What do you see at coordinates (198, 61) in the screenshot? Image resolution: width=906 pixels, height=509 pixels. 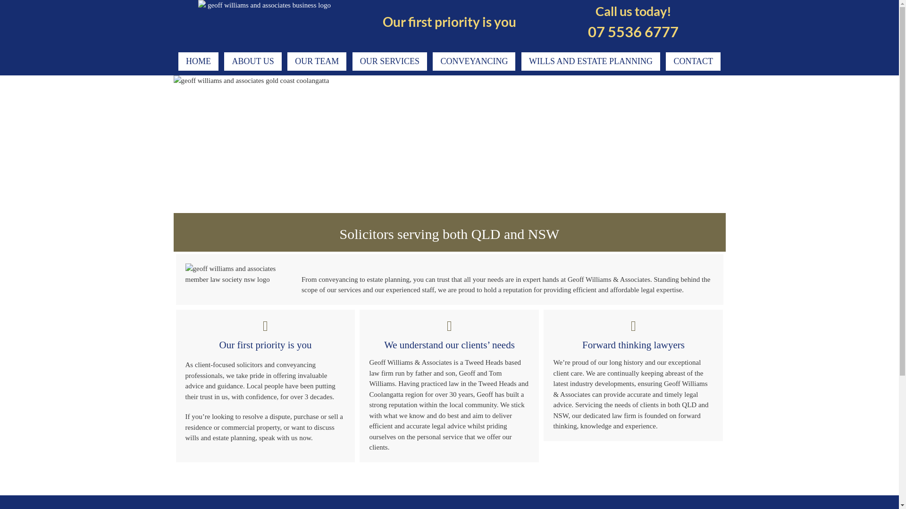 I see `HOME` at bounding box center [198, 61].